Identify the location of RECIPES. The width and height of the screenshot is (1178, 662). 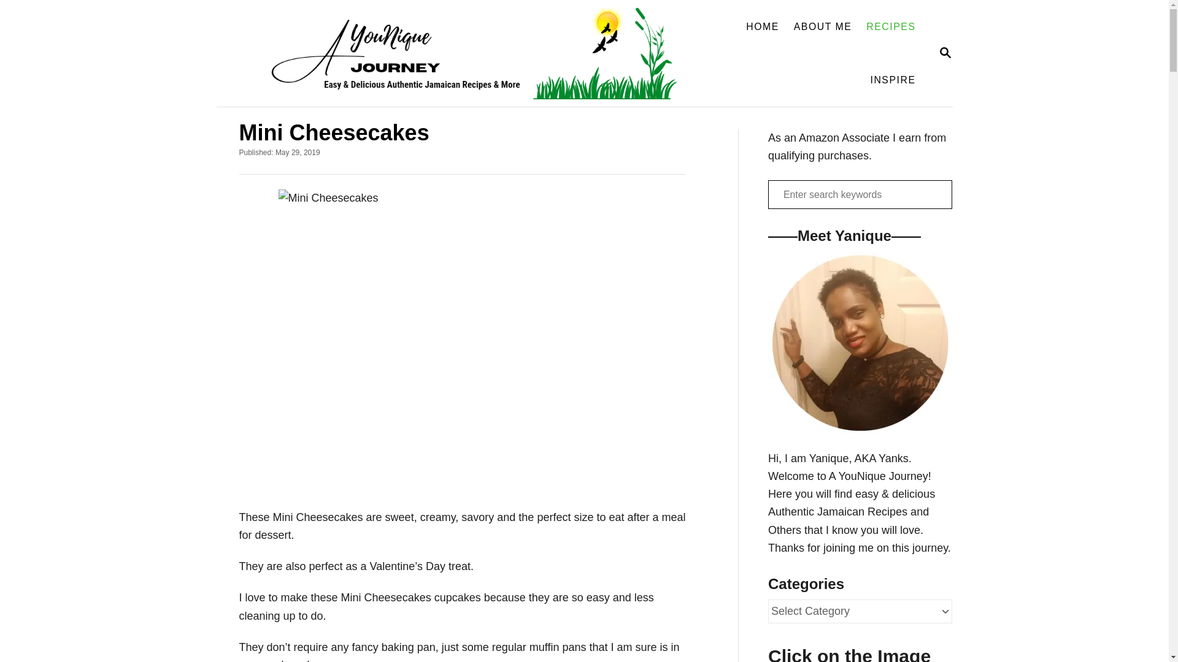
(890, 26).